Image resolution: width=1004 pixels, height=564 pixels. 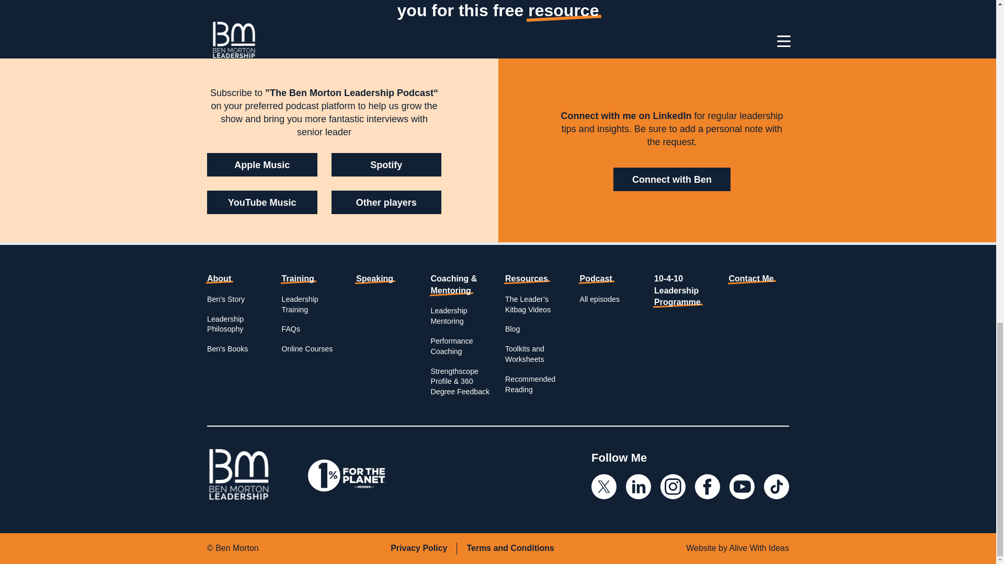 What do you see at coordinates (299, 304) in the screenshot?
I see `Leadership Training` at bounding box center [299, 304].